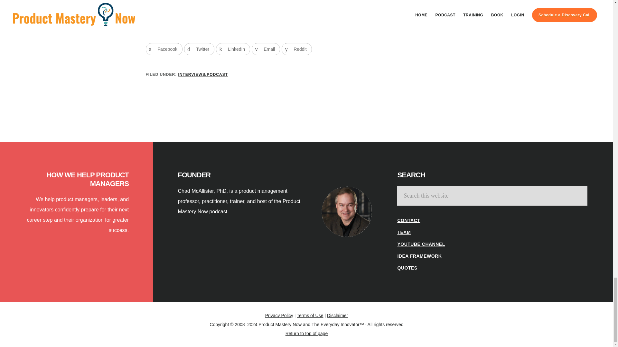 The height and width of the screenshot is (347, 618). I want to click on Share on Twitter, so click(199, 49).